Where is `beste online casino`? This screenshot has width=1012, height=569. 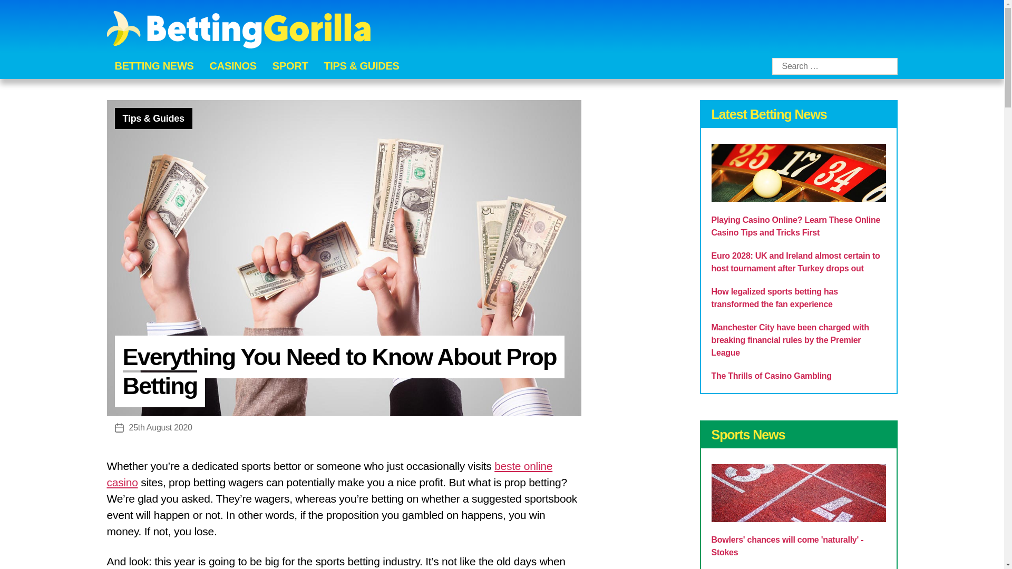 beste online casino is located at coordinates (329, 474).